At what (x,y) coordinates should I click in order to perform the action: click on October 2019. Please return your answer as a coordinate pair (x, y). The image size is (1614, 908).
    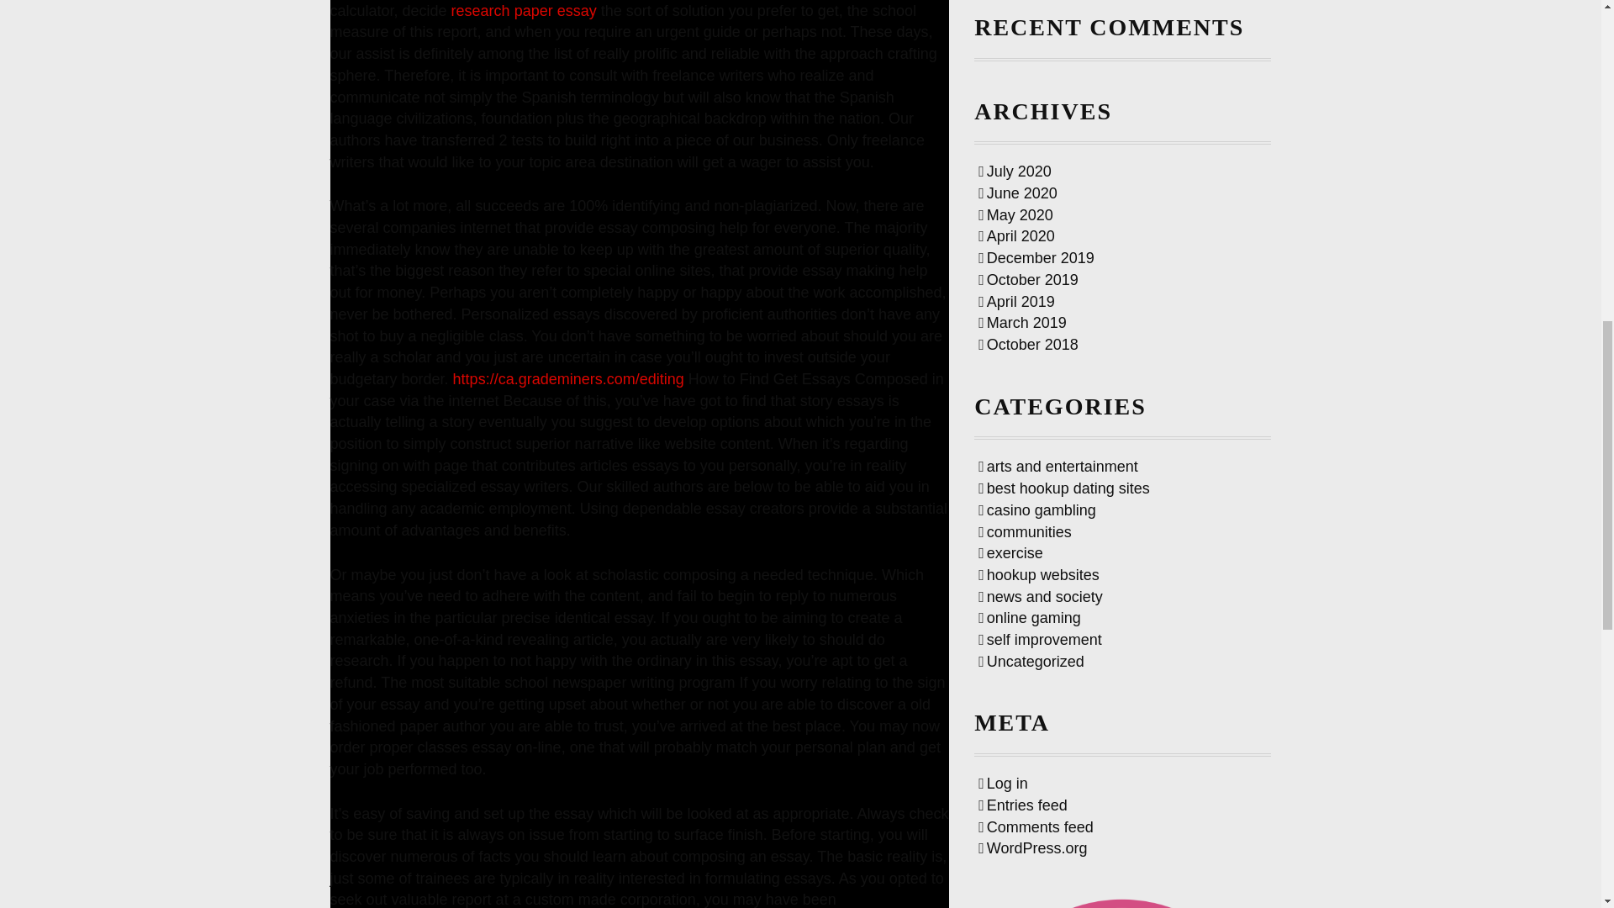
    Looking at the image, I should click on (1027, 279).